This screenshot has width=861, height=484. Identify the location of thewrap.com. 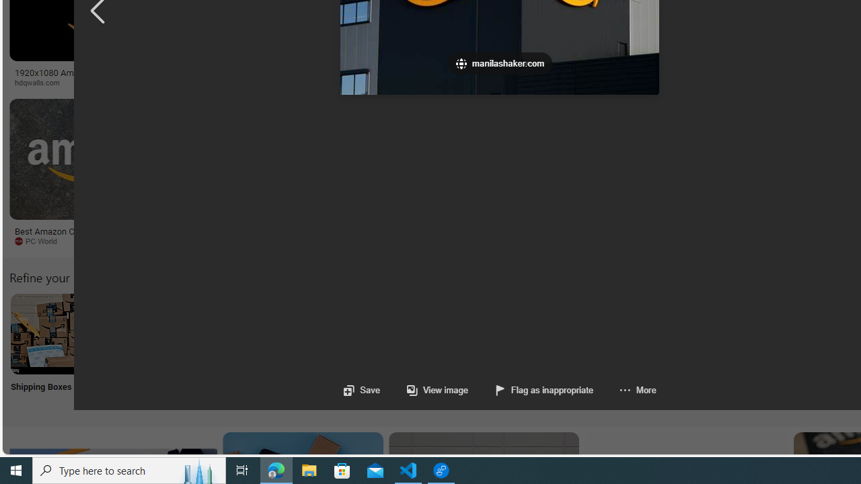
(630, 241).